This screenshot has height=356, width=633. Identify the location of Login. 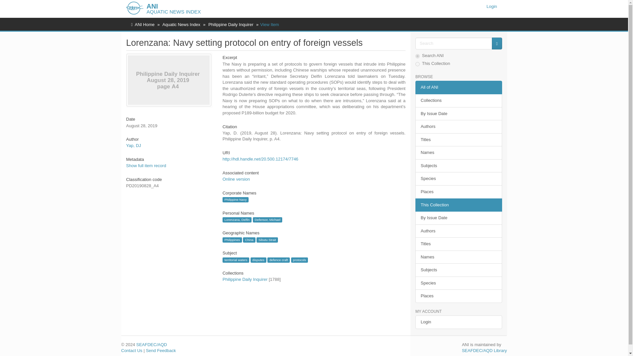
(492, 7).